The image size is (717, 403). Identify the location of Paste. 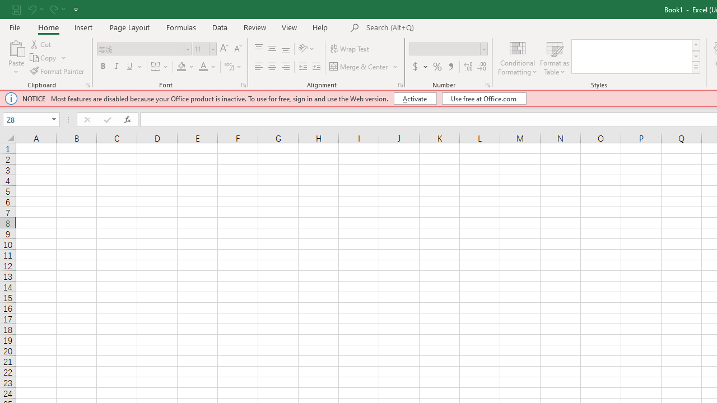
(16, 47).